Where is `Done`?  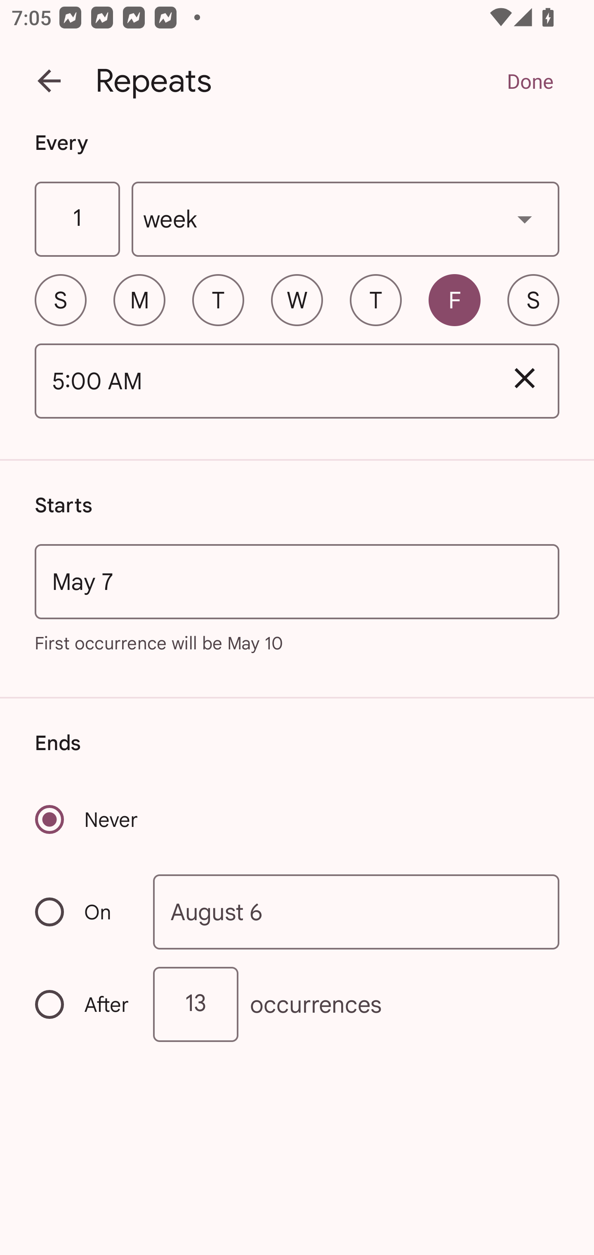 Done is located at coordinates (530, 81).